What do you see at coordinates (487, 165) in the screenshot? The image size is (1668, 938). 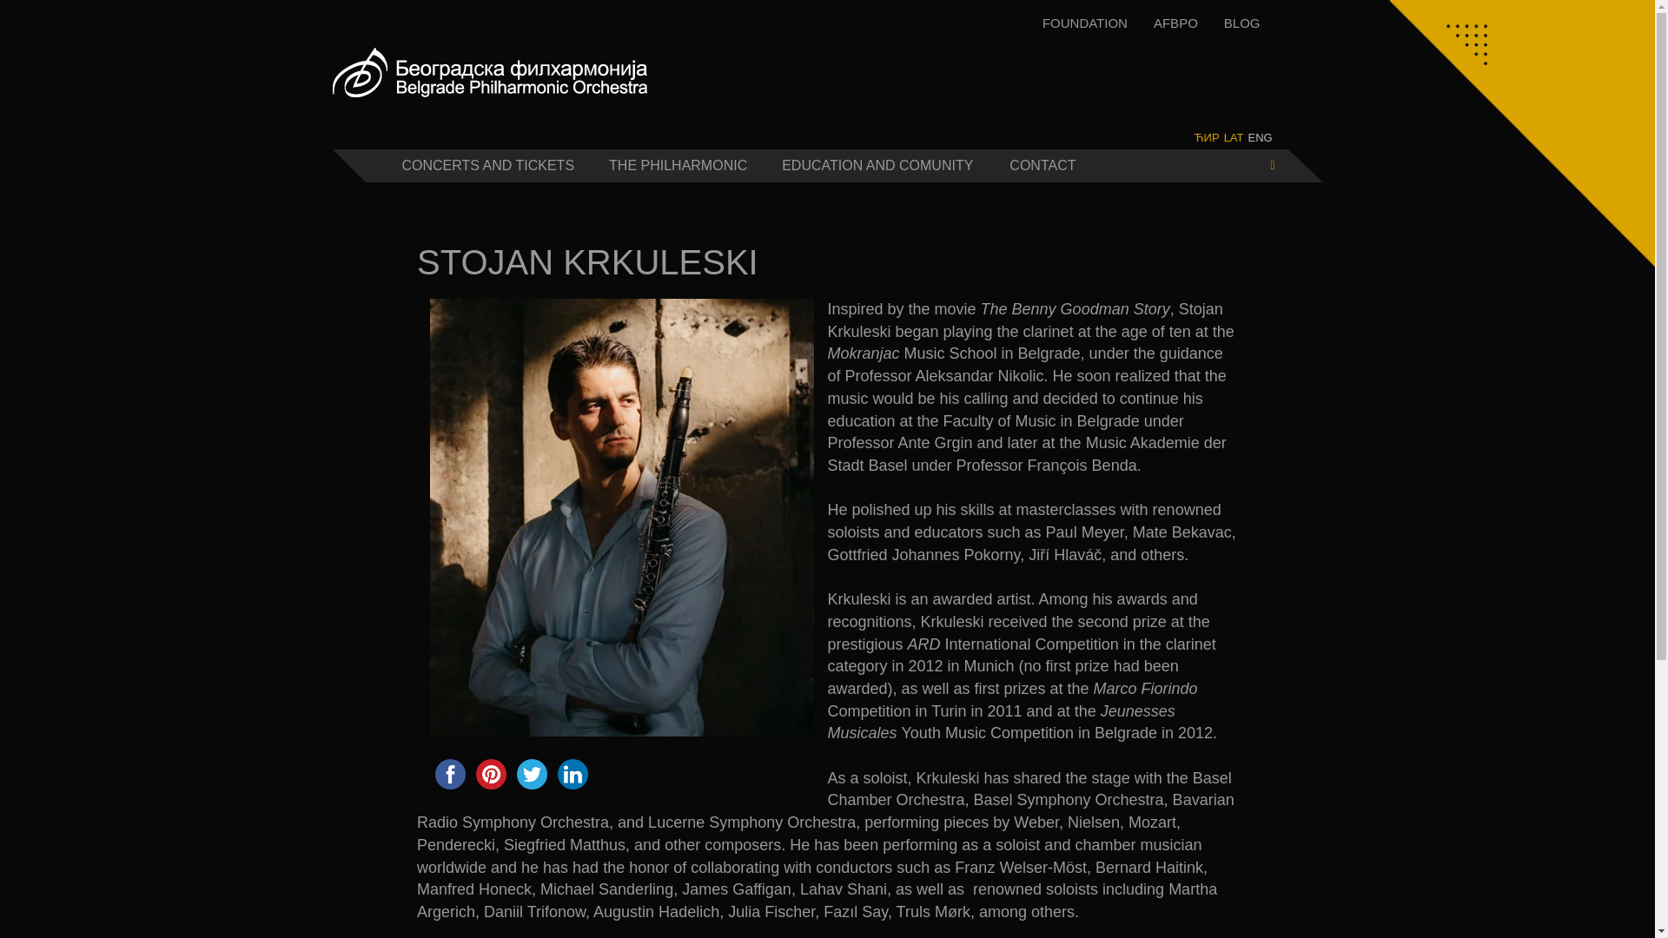 I see `CONCERTS AND TICKETS` at bounding box center [487, 165].